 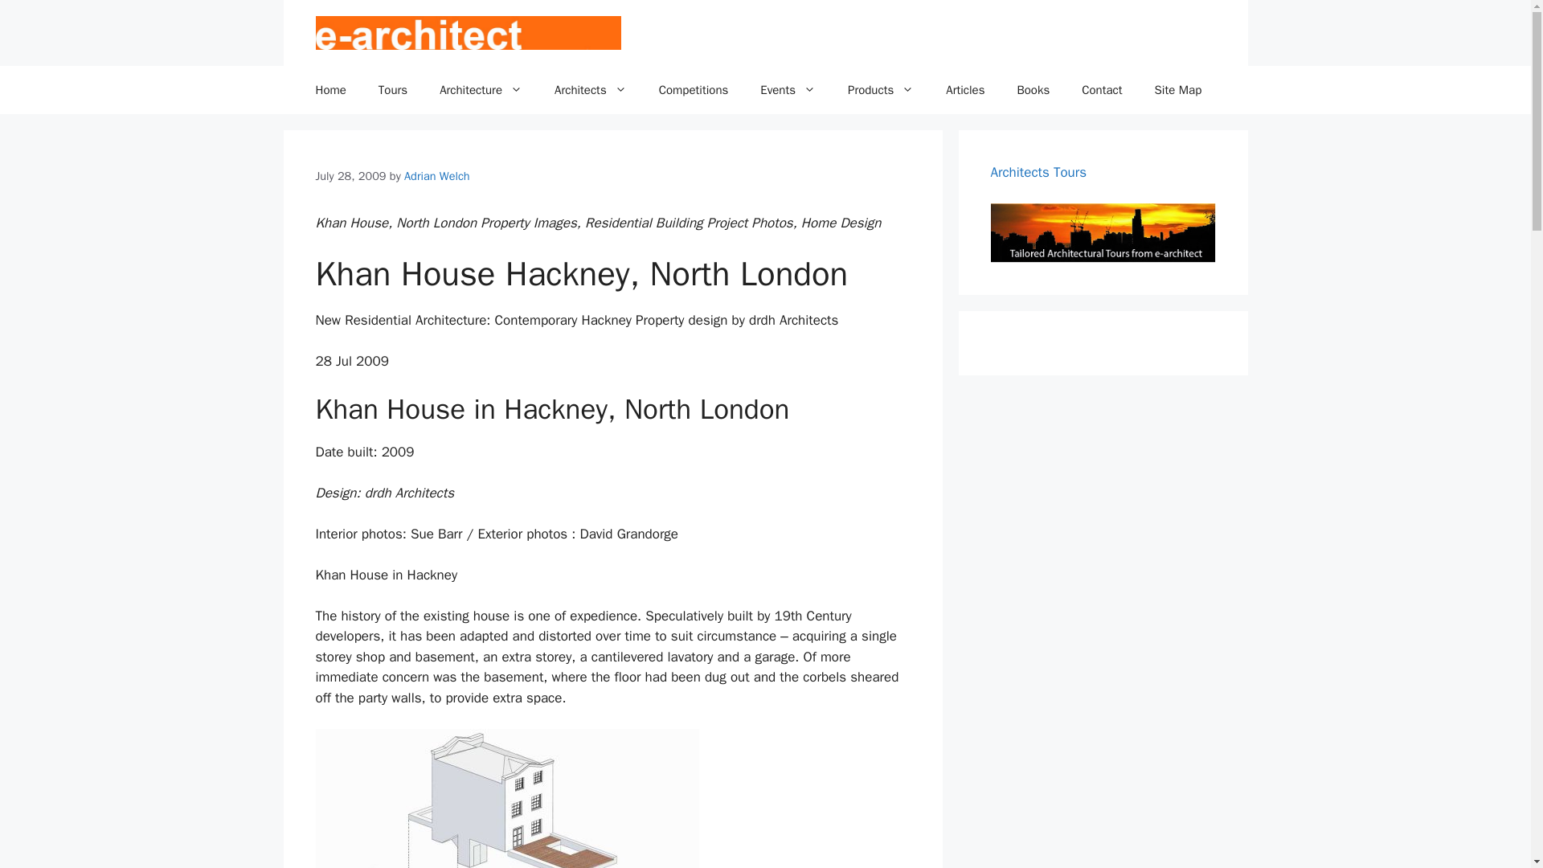 What do you see at coordinates (881, 90) in the screenshot?
I see `Products` at bounding box center [881, 90].